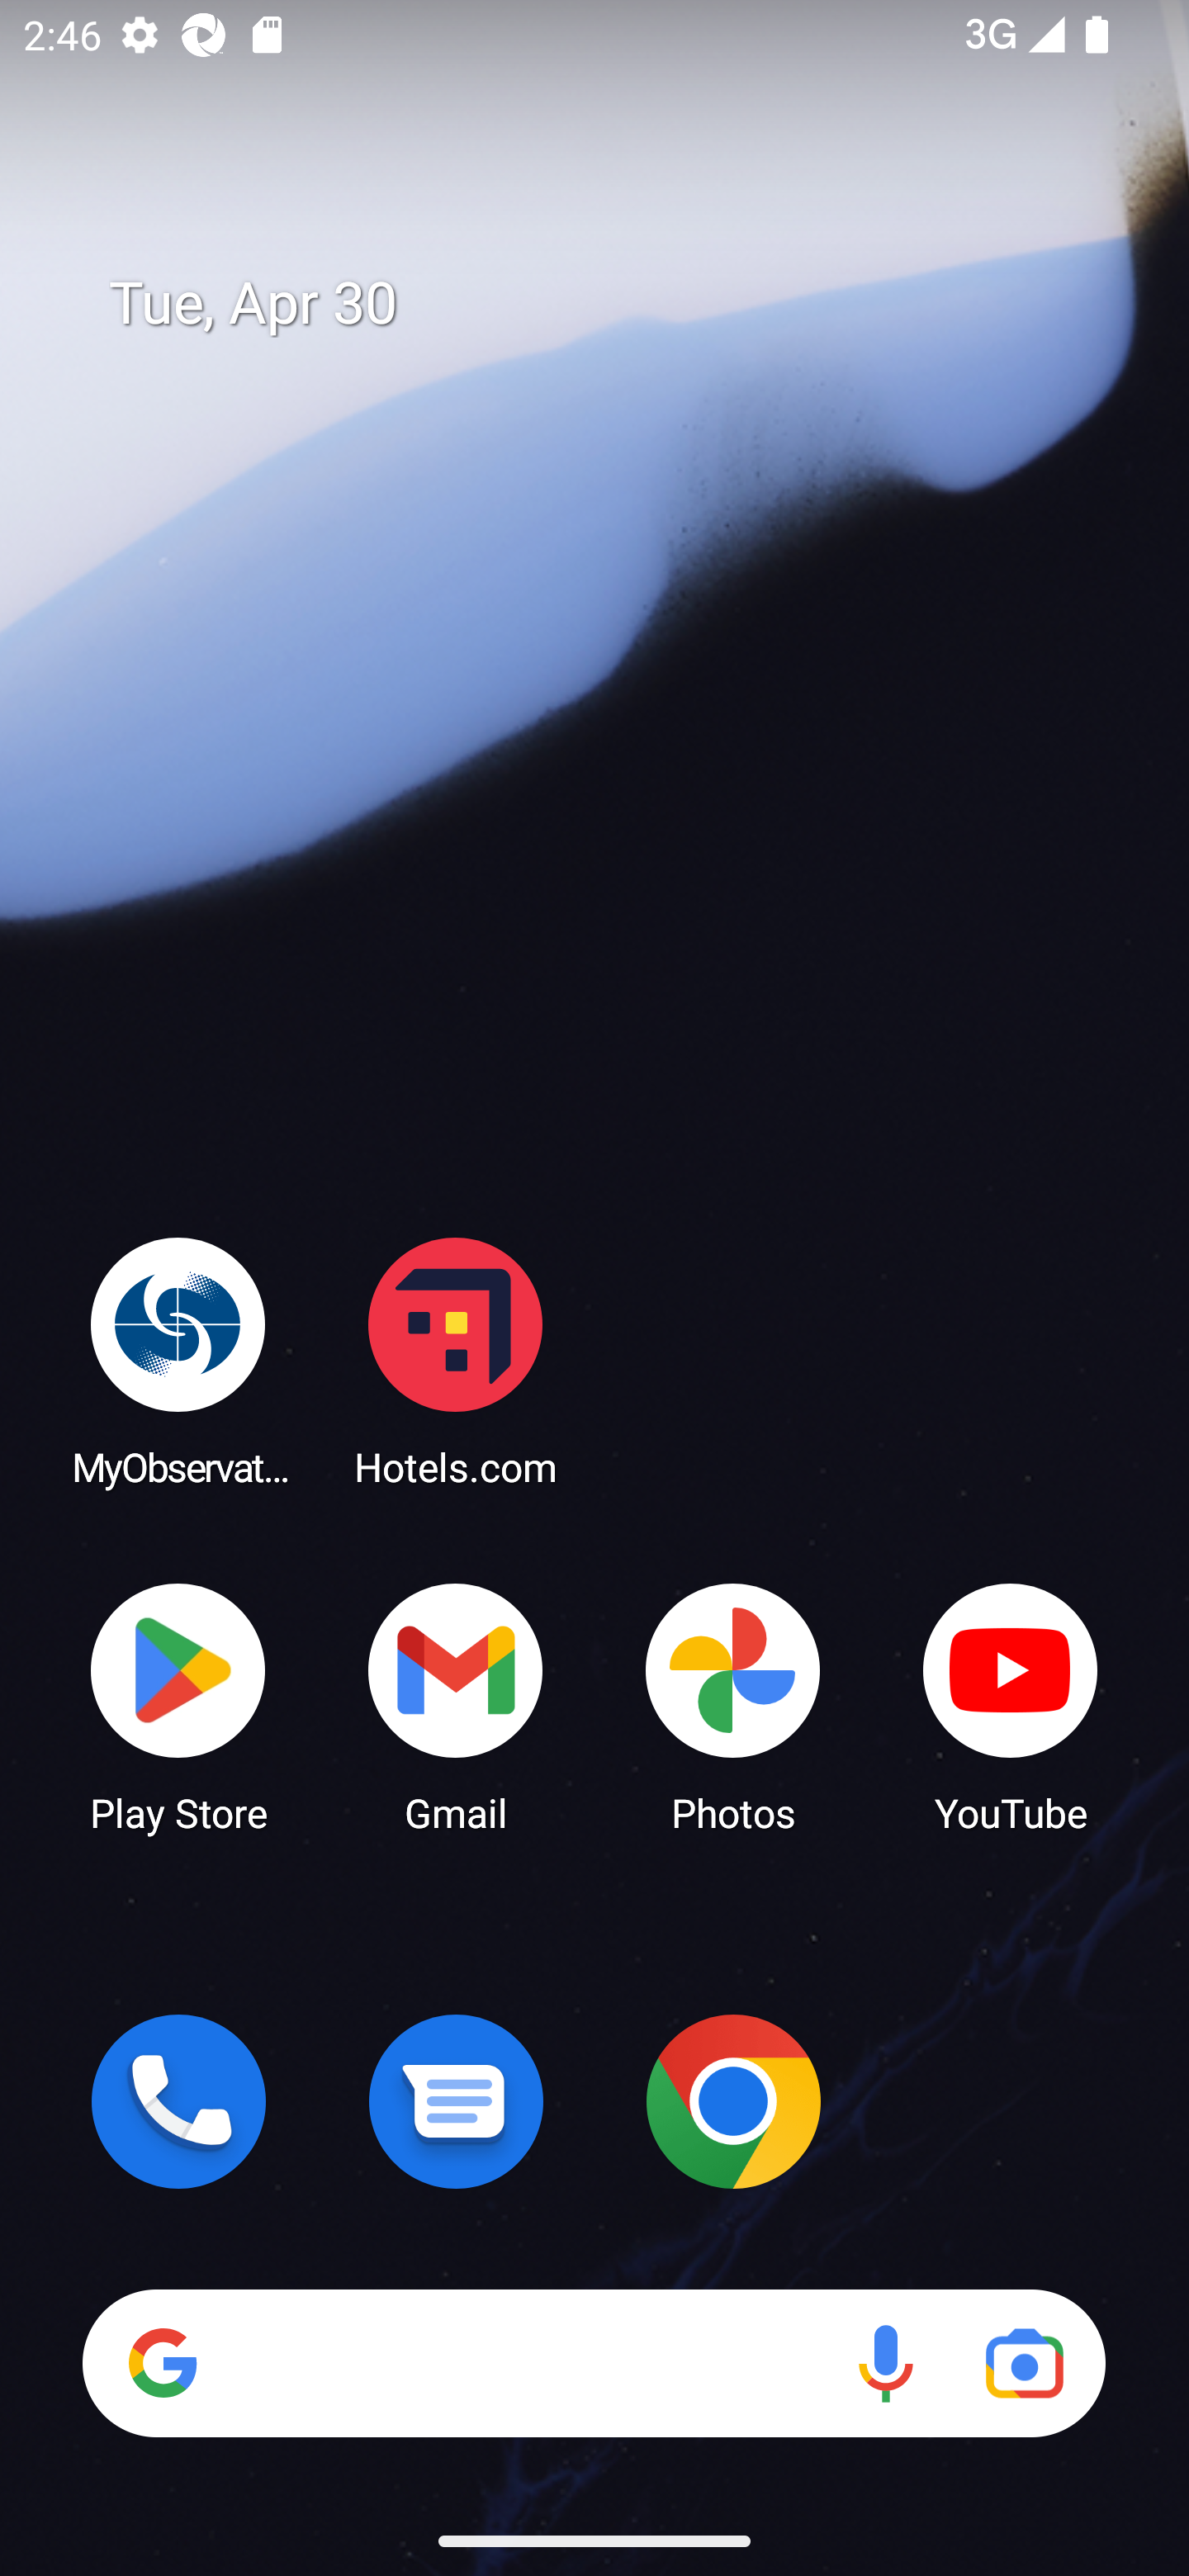  Describe the element at coordinates (456, 1361) in the screenshot. I see `Hotels.com` at that location.